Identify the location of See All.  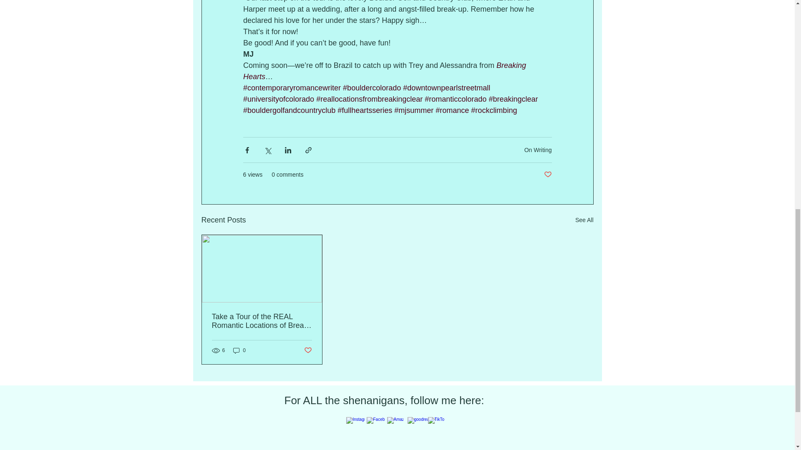
(584, 220).